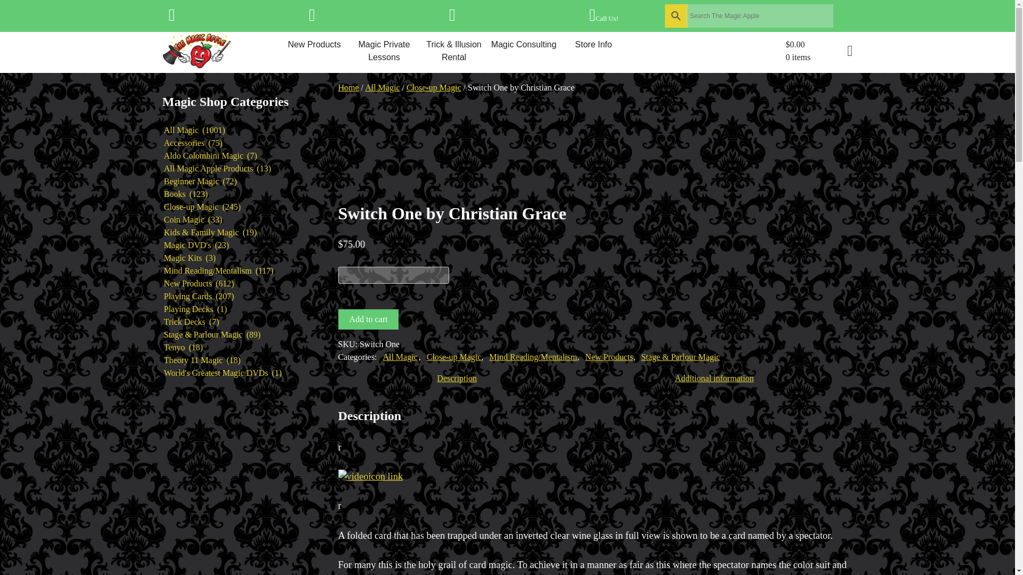  Describe the element at coordinates (393, 275) in the screenshot. I see `1` at that location.